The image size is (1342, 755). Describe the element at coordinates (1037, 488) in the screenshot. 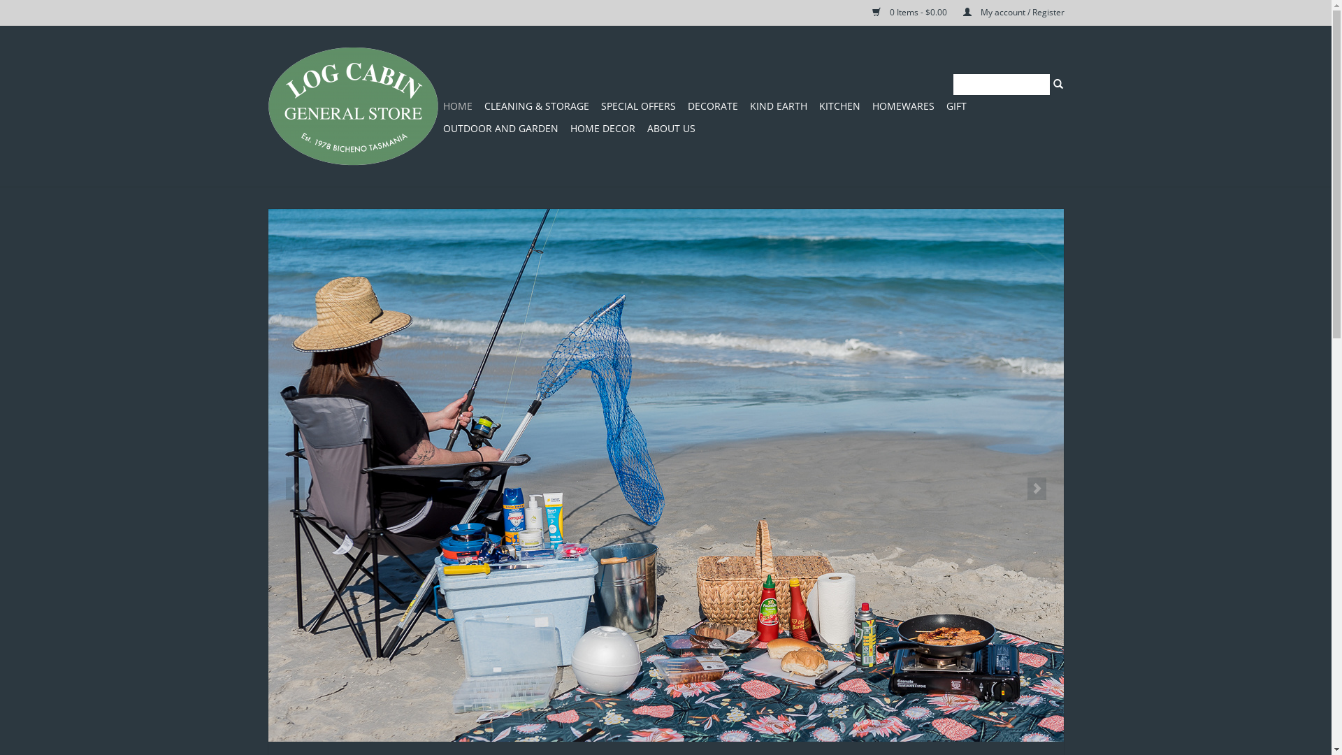

I see `Next` at that location.